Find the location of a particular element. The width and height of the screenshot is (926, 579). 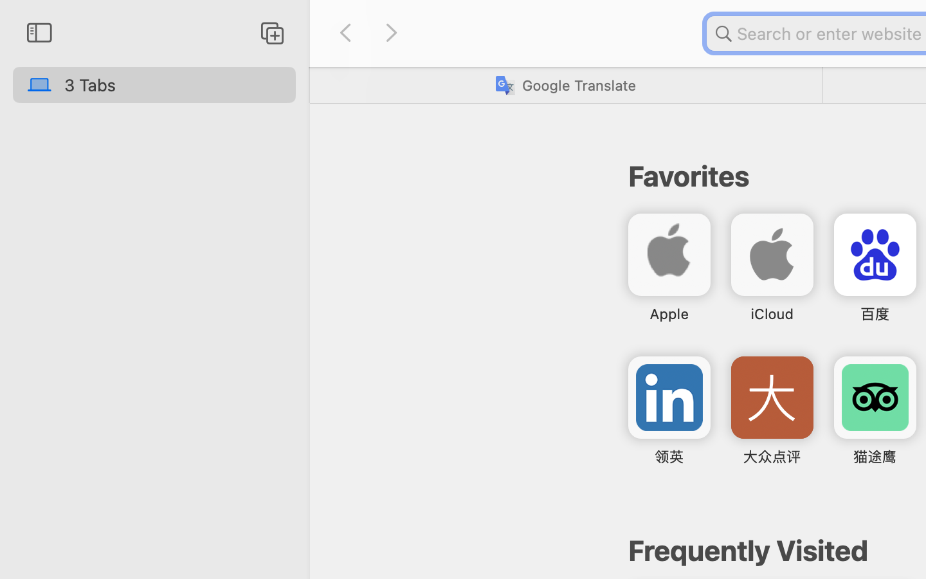

False is located at coordinates (565, 85).